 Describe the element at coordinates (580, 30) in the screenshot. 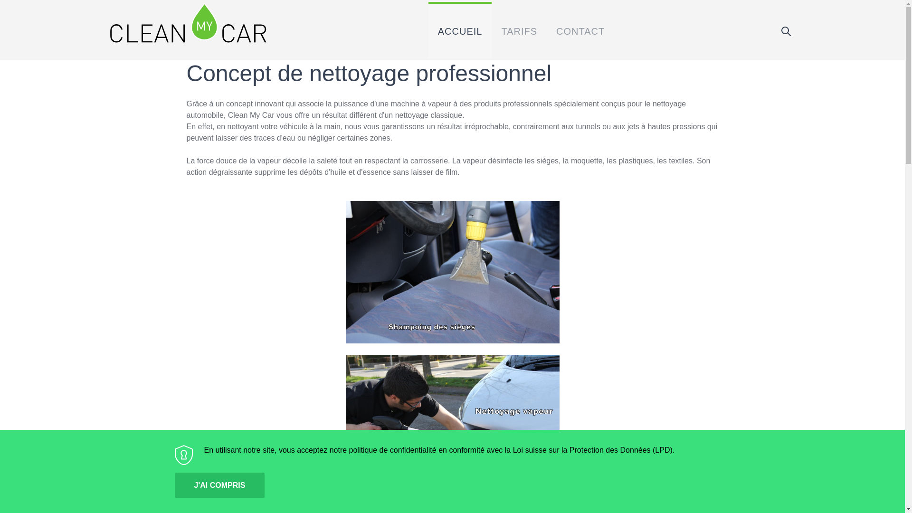

I see `CONTACT` at that location.